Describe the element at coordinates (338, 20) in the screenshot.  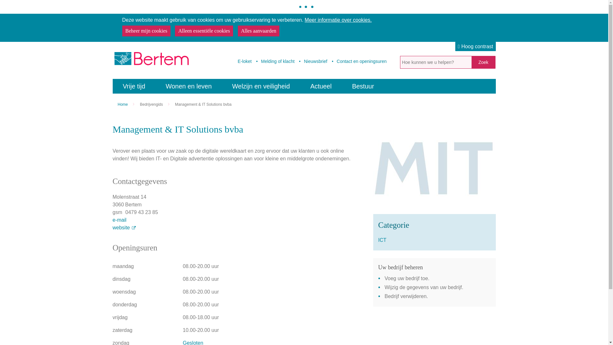
I see `Meer informatie over cookies.` at that location.